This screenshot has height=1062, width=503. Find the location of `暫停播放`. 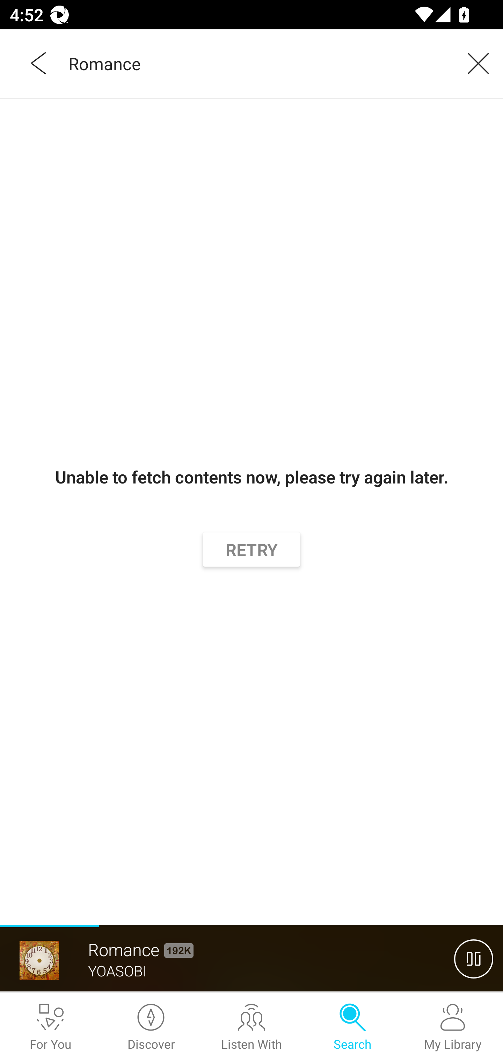

暫停播放 is located at coordinates (474, 959).